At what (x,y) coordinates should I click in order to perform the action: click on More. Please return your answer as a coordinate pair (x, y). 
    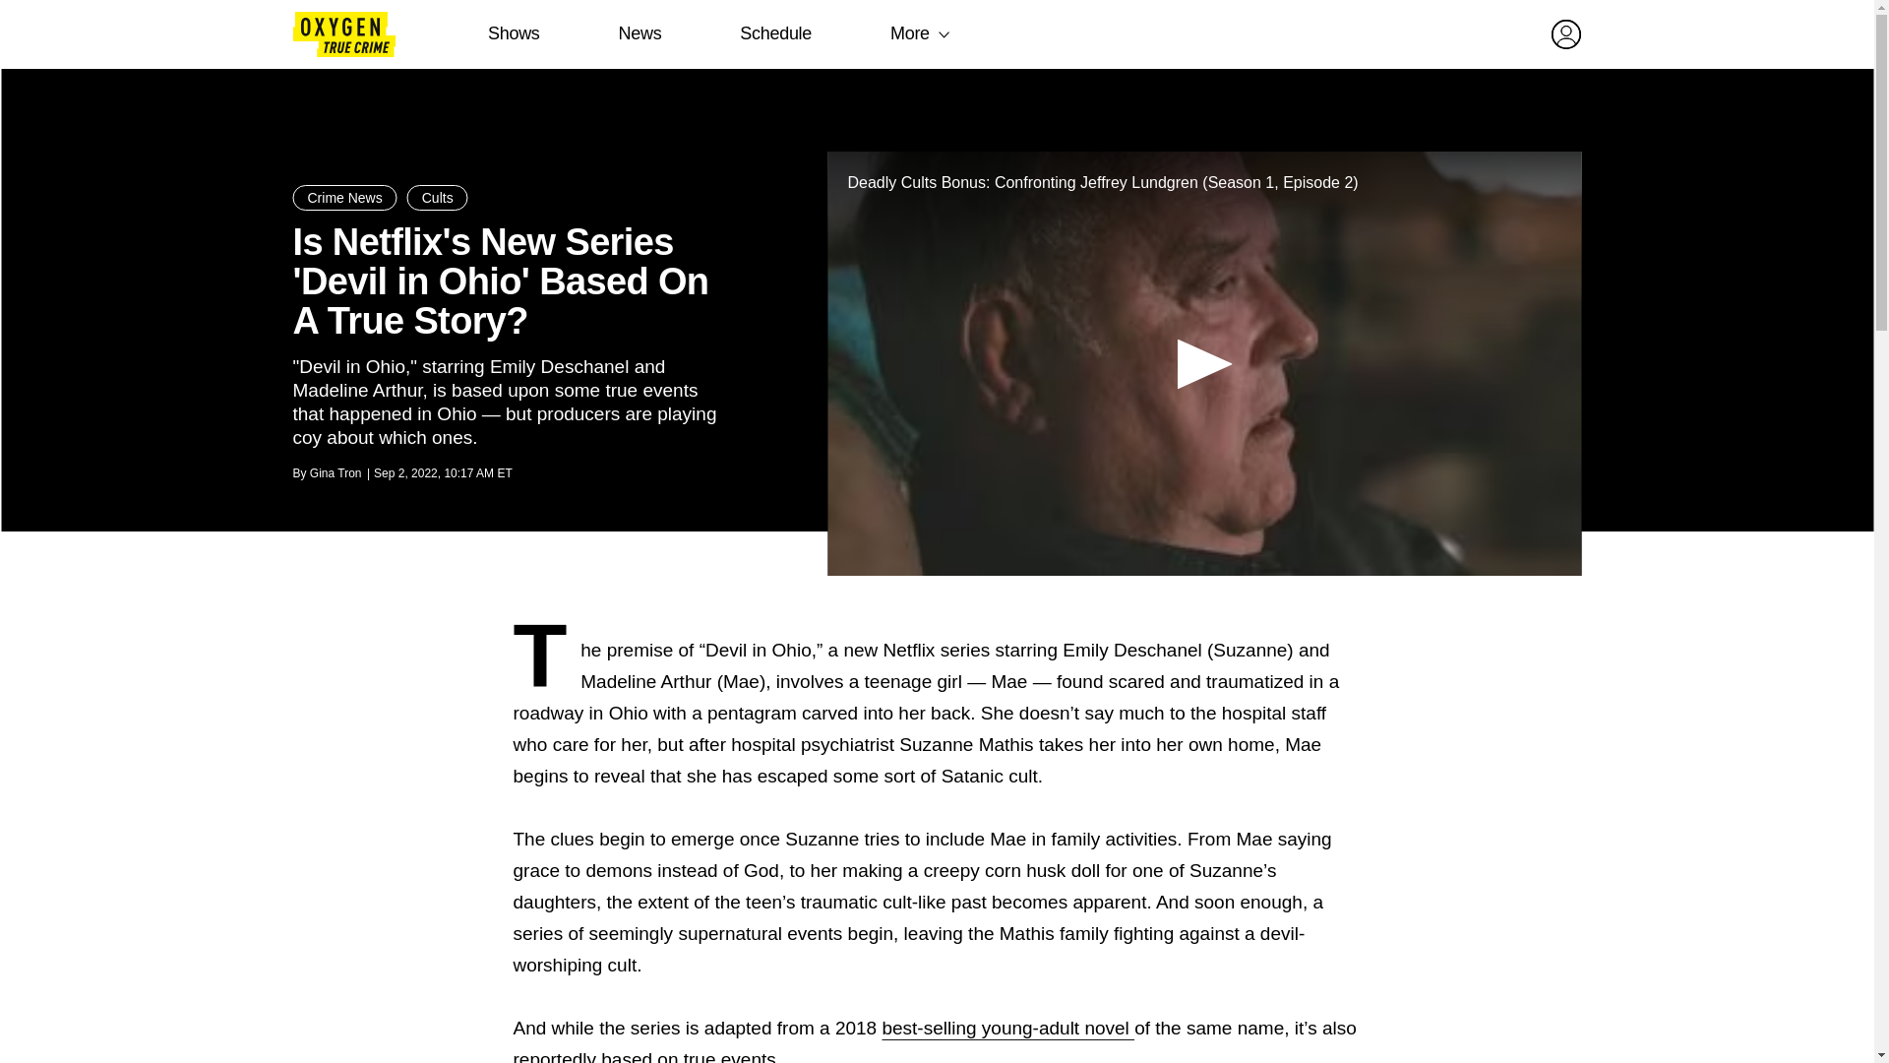
    Looking at the image, I should click on (909, 33).